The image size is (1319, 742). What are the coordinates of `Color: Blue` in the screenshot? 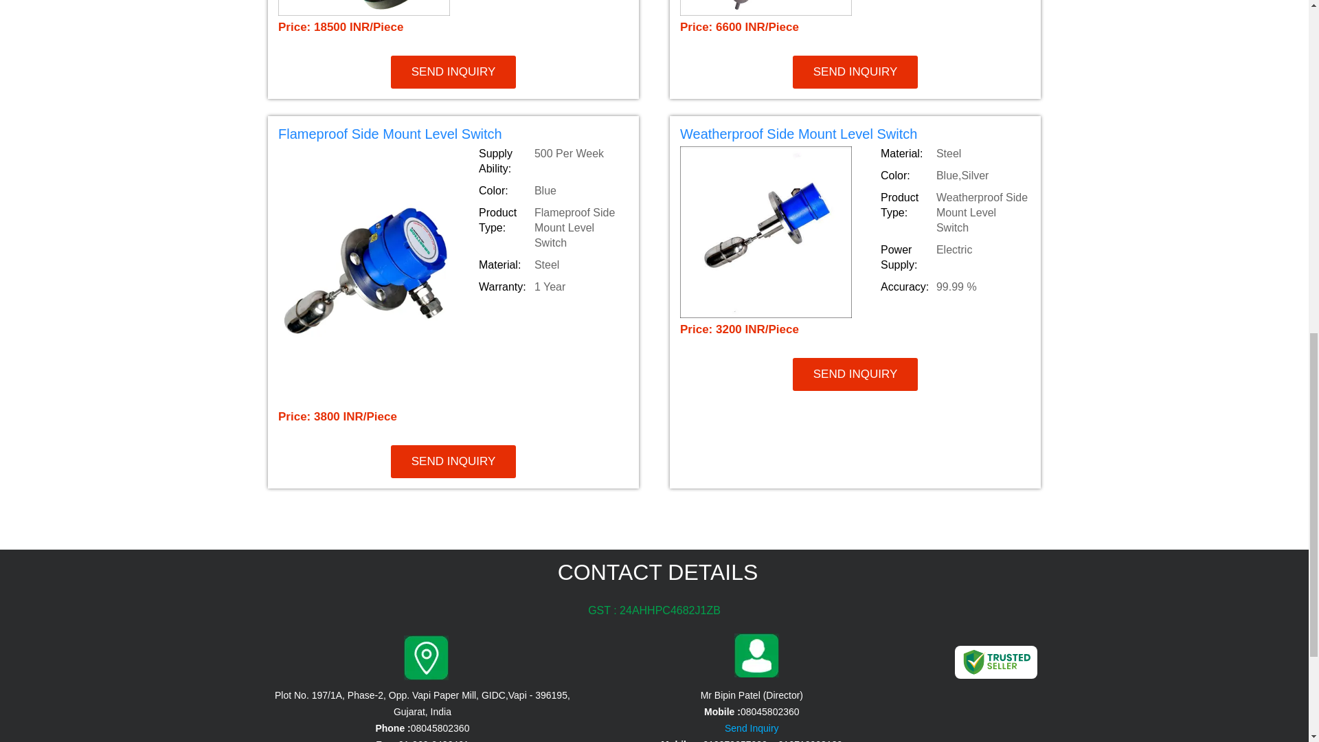 It's located at (552, 191).